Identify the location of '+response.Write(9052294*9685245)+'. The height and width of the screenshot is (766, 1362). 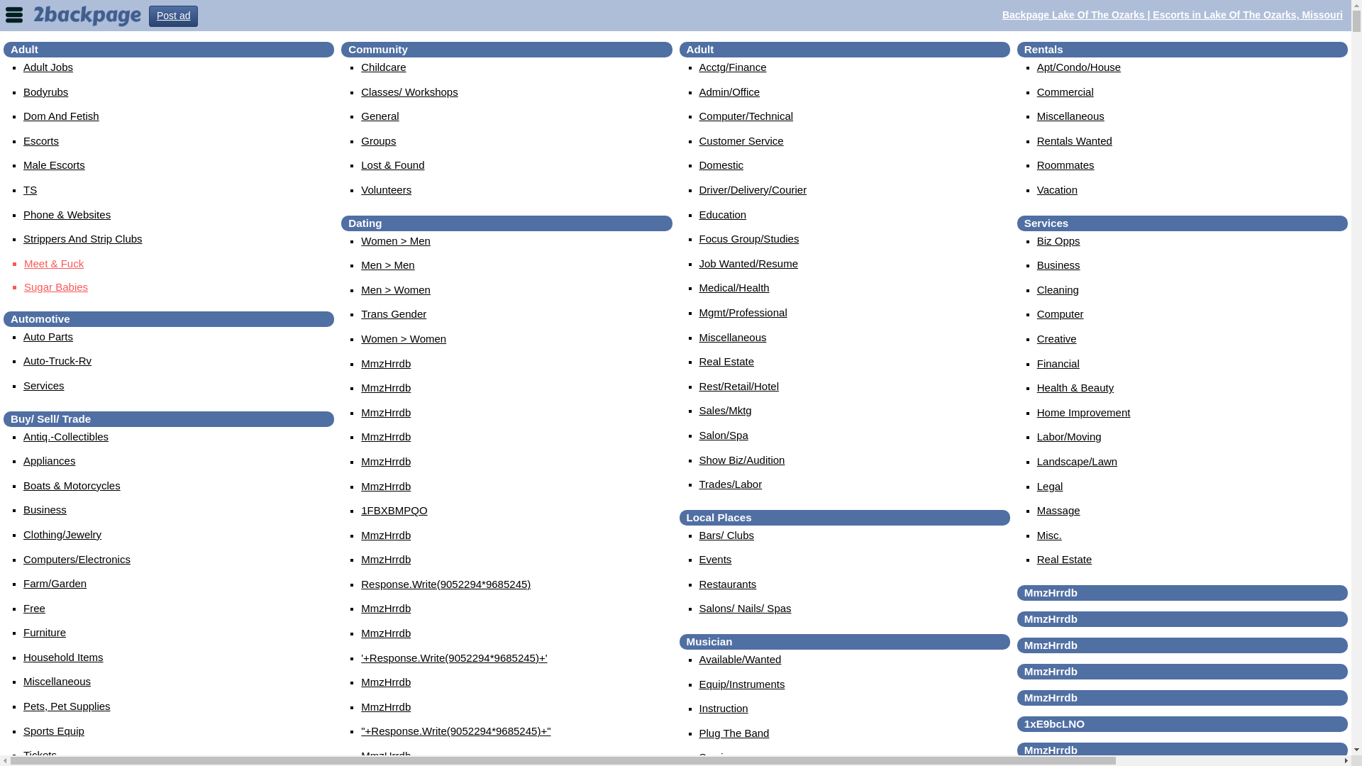
(454, 658).